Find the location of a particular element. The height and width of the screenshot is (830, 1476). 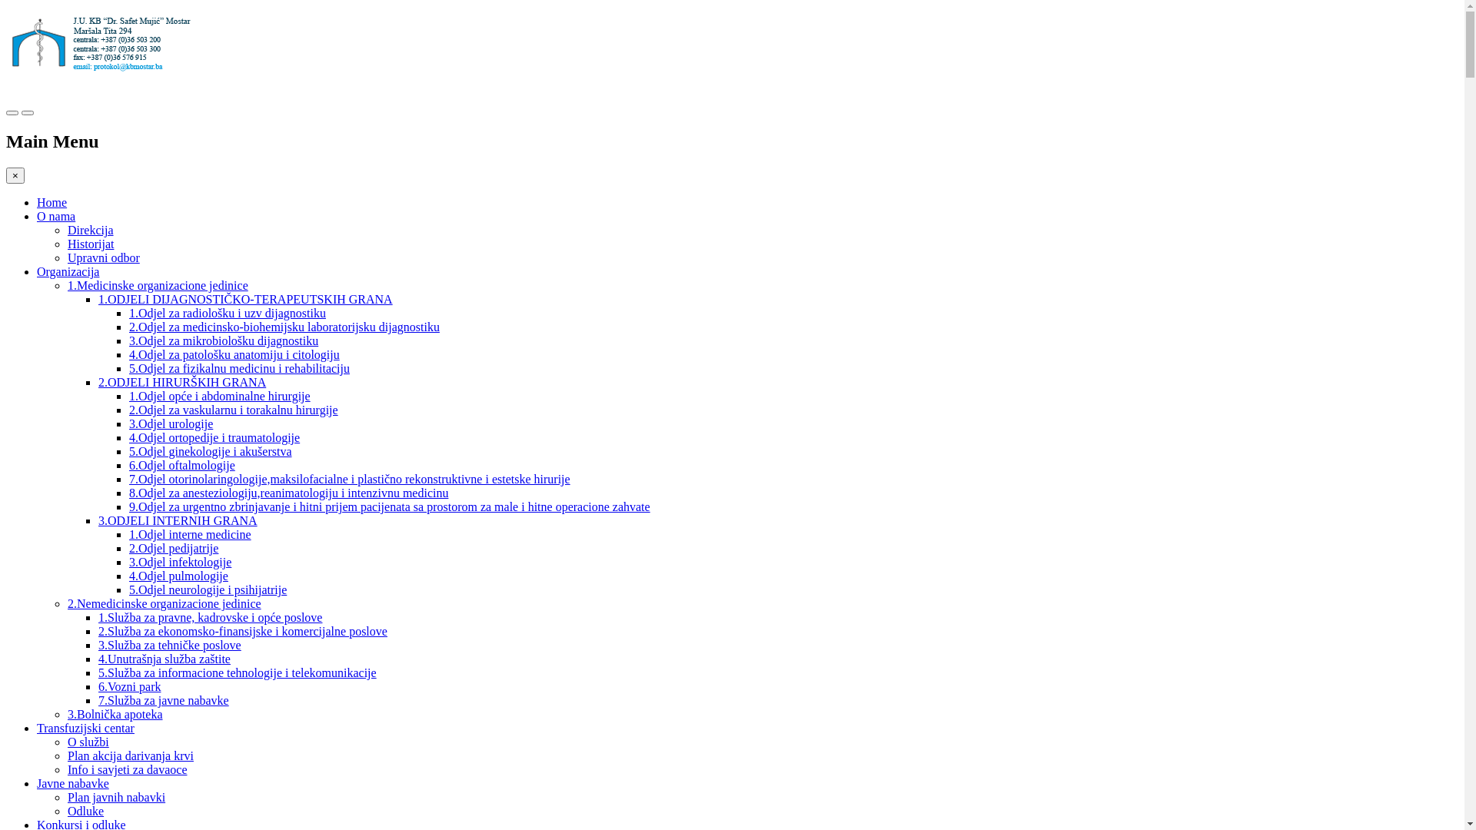

Back is located at coordinates (18, 8).